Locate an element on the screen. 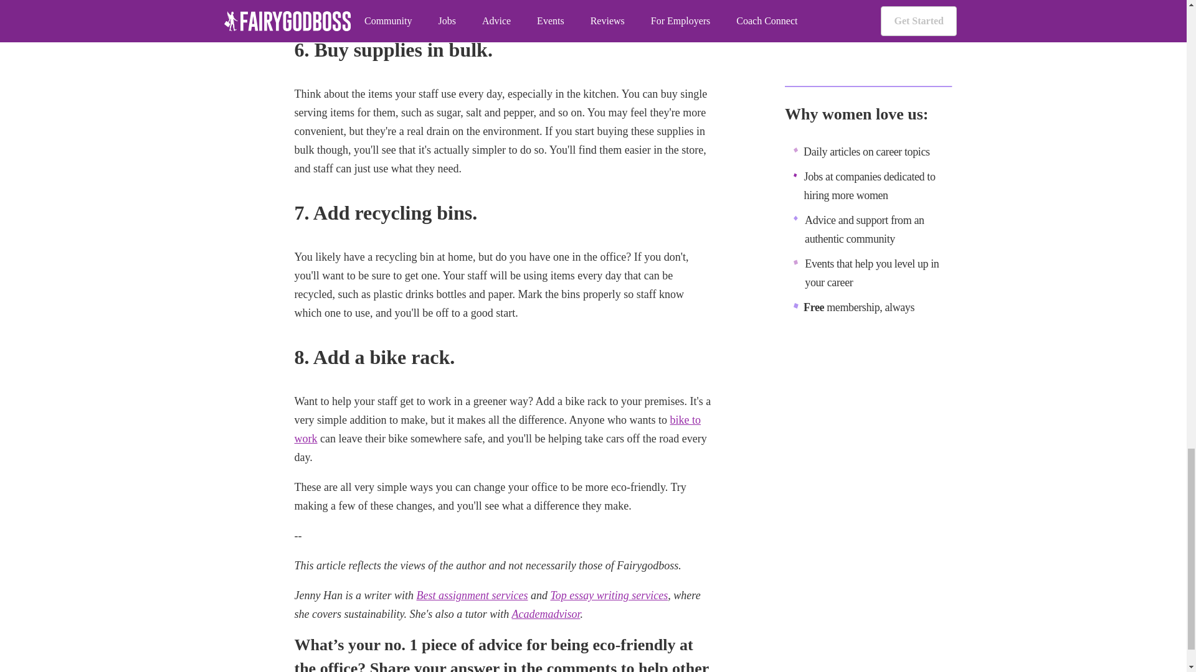 Image resolution: width=1196 pixels, height=672 pixels. Top essay writing services is located at coordinates (609, 595).